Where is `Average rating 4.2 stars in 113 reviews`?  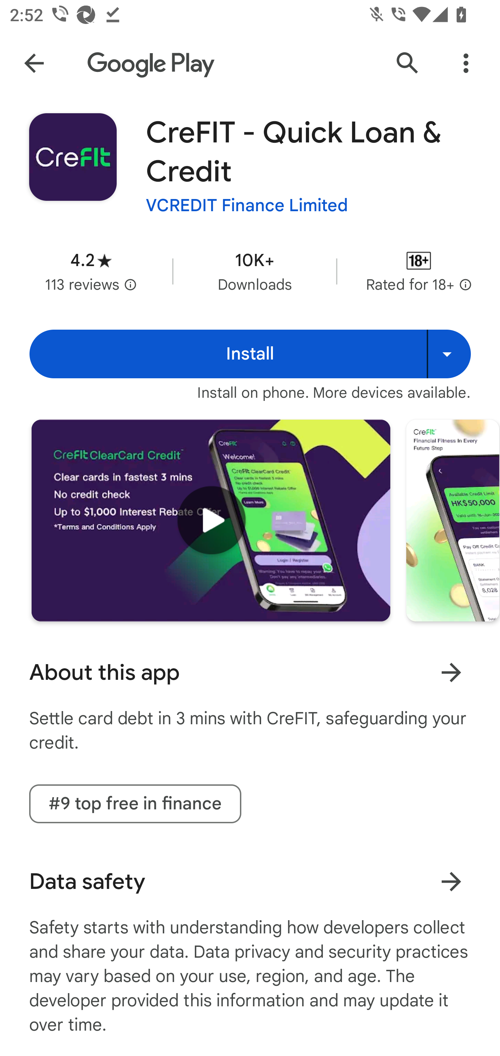
Average rating 4.2 stars in 113 reviews is located at coordinates (91, 271).